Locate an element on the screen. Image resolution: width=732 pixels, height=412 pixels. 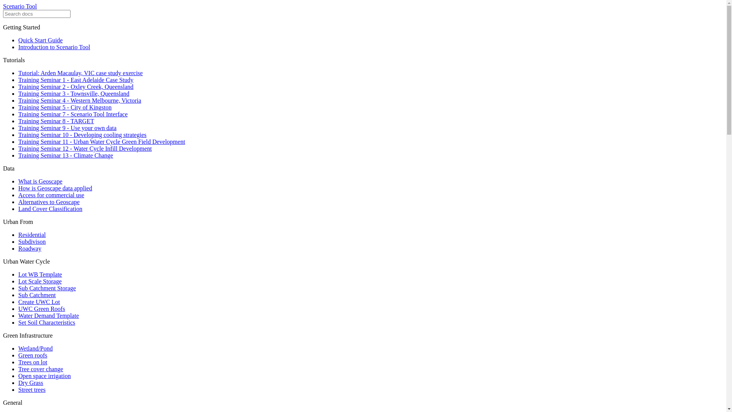
Tree cover change is located at coordinates (41, 369).